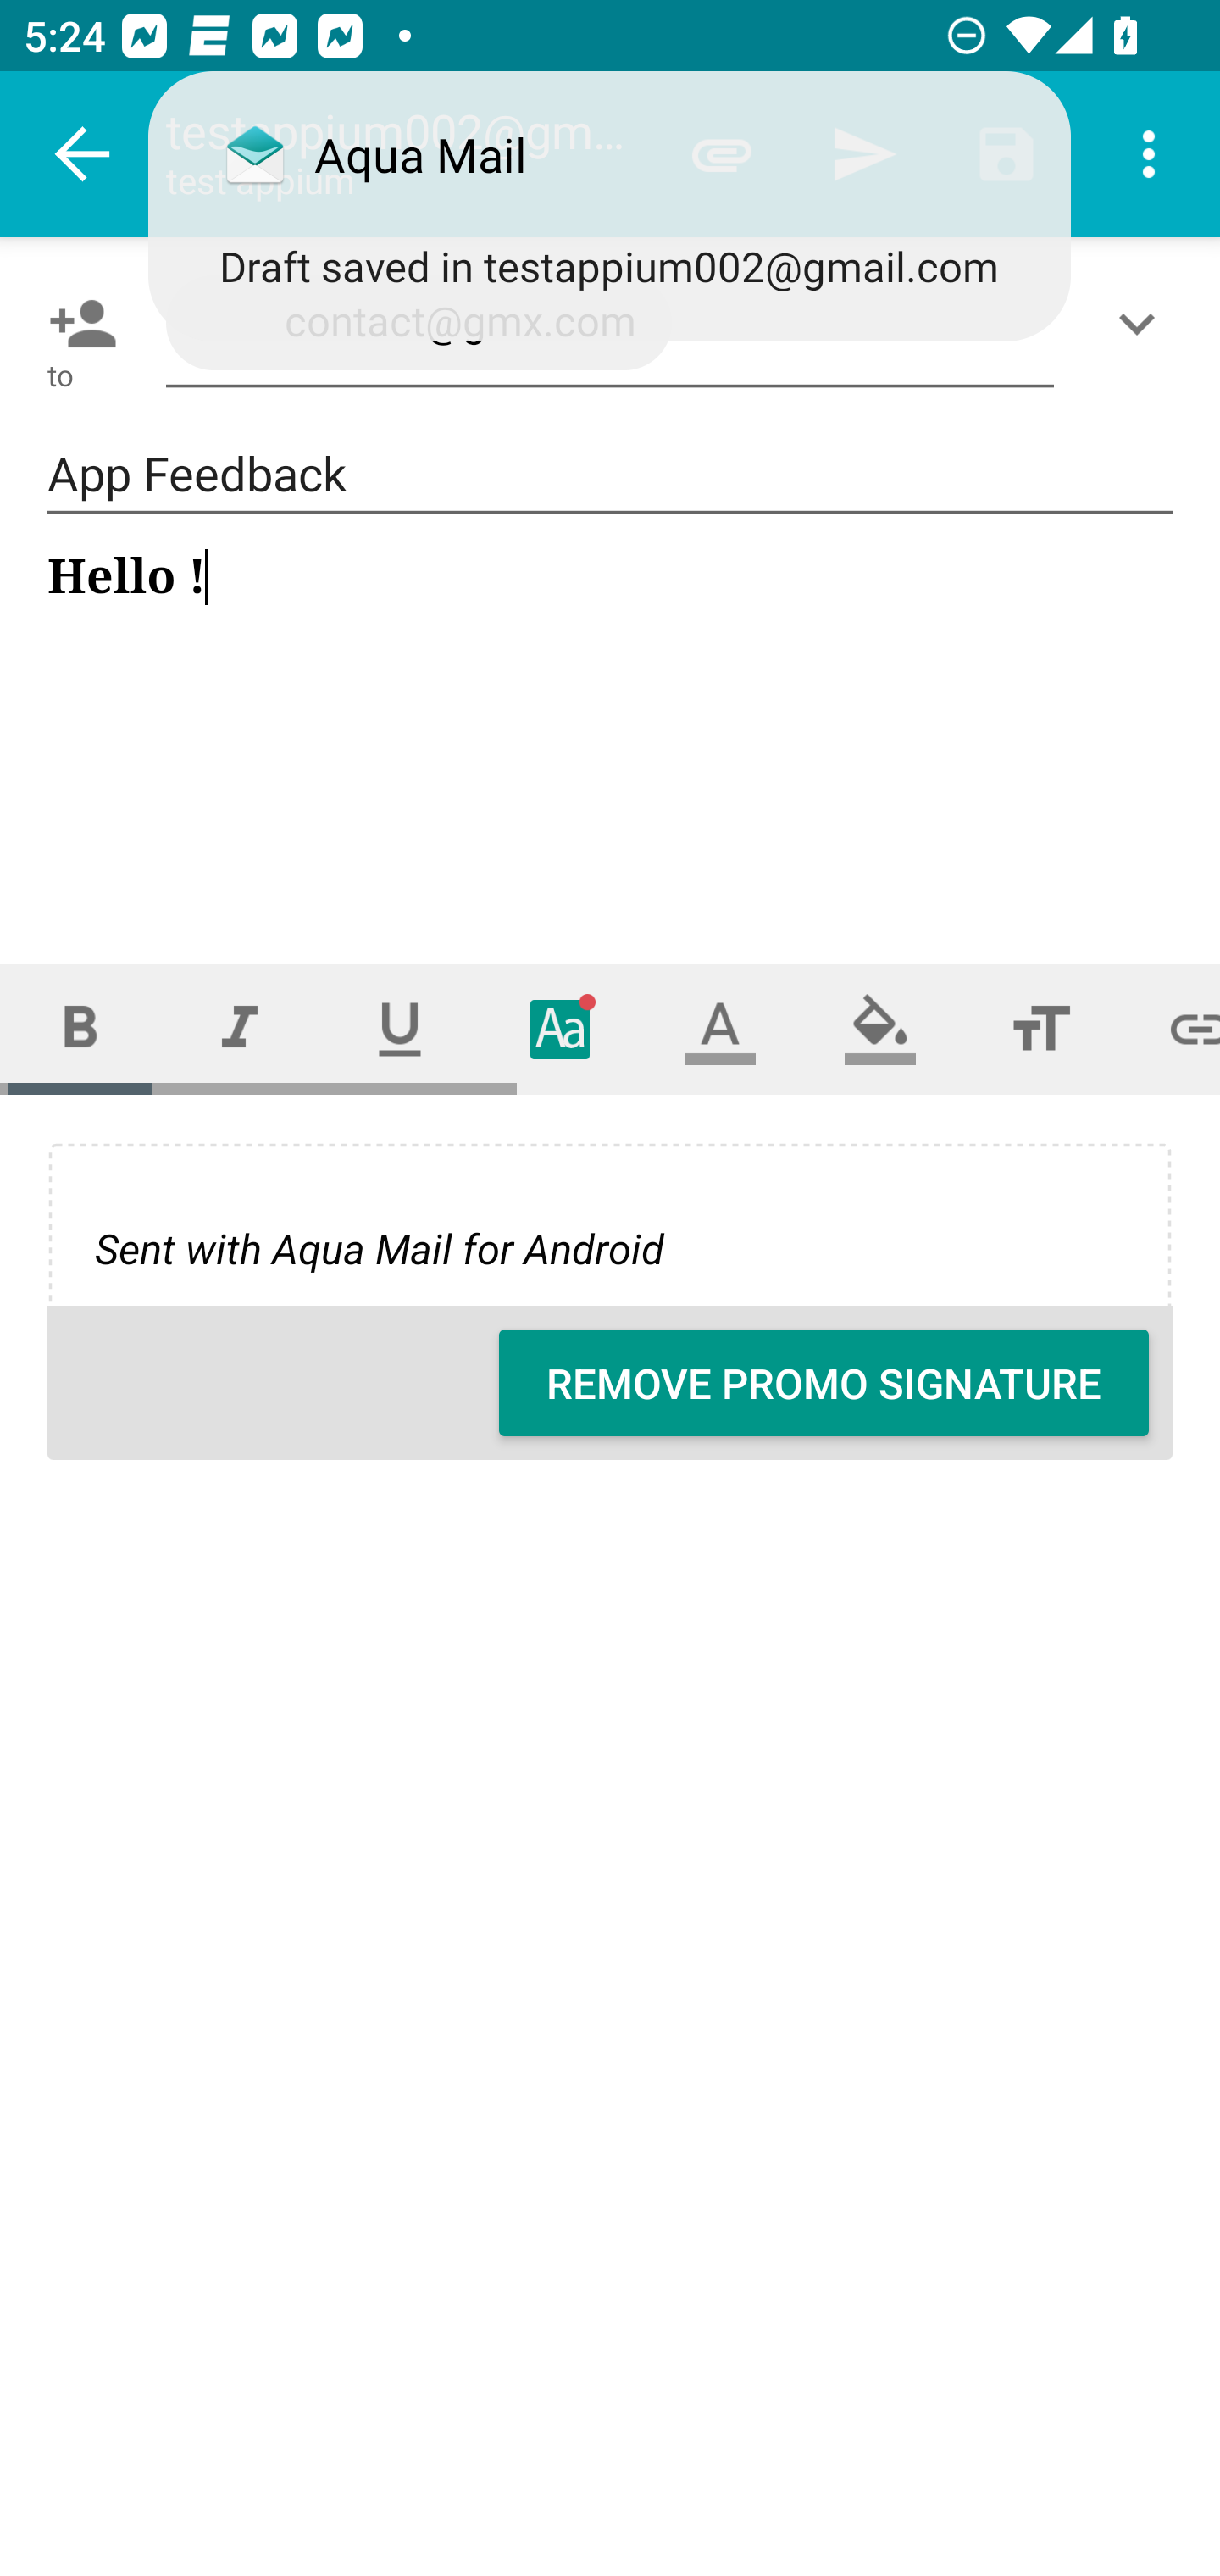  Describe the element at coordinates (239, 1029) in the screenshot. I see `Italic` at that location.